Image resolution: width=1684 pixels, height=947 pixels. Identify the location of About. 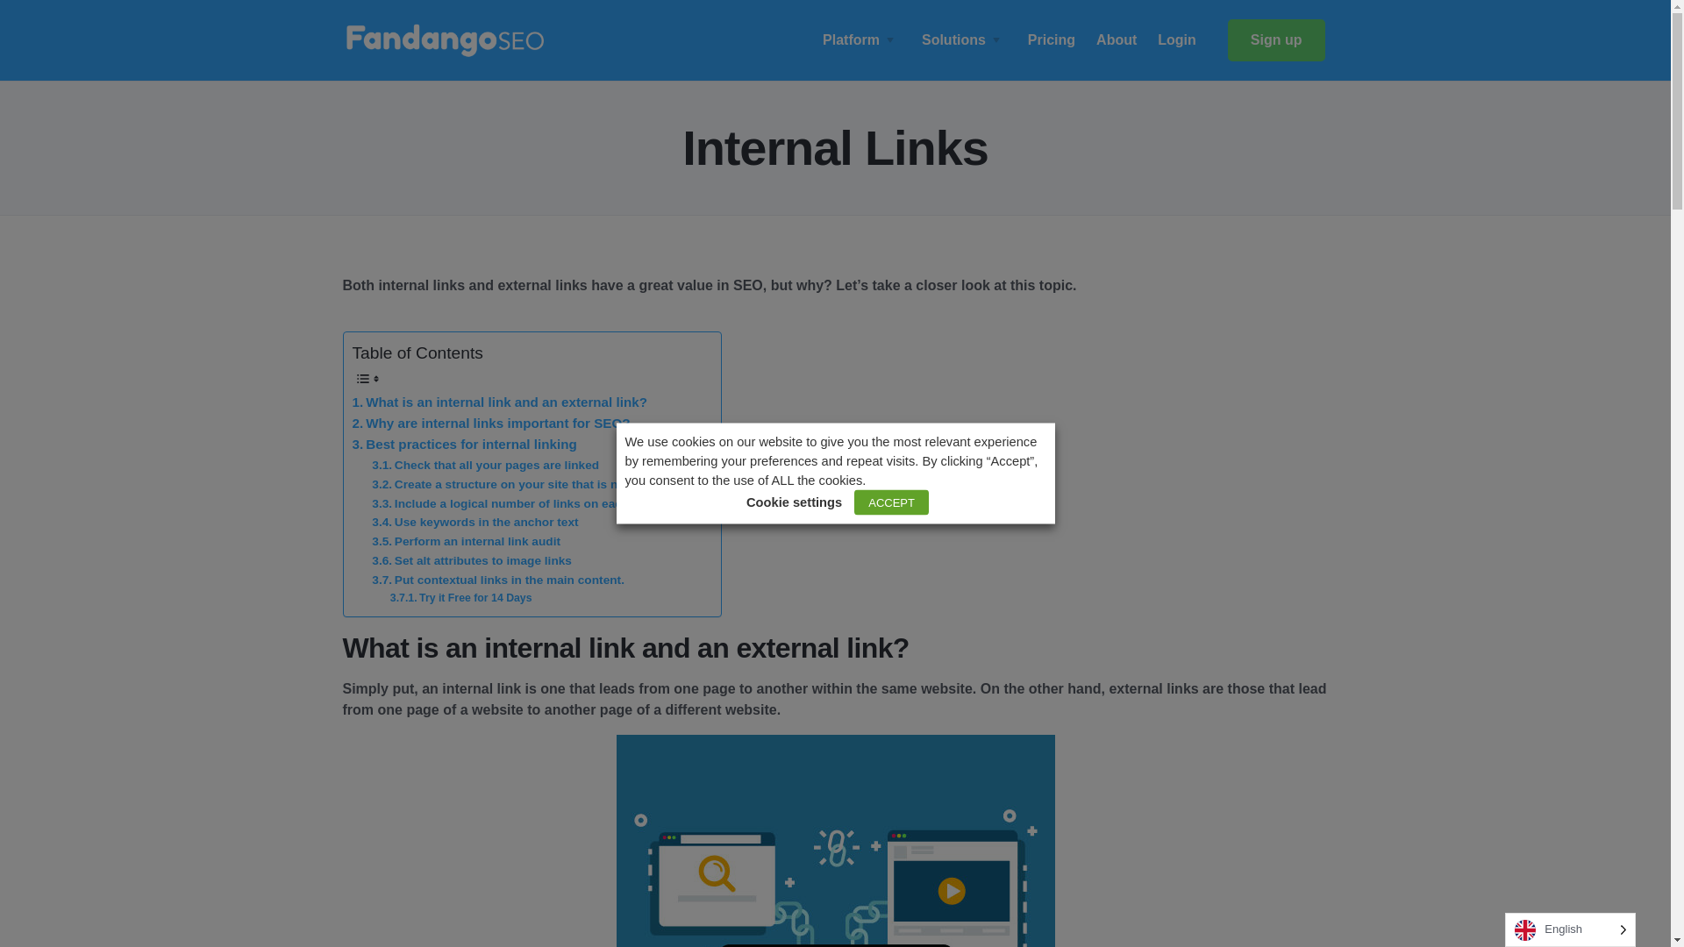
(1116, 39).